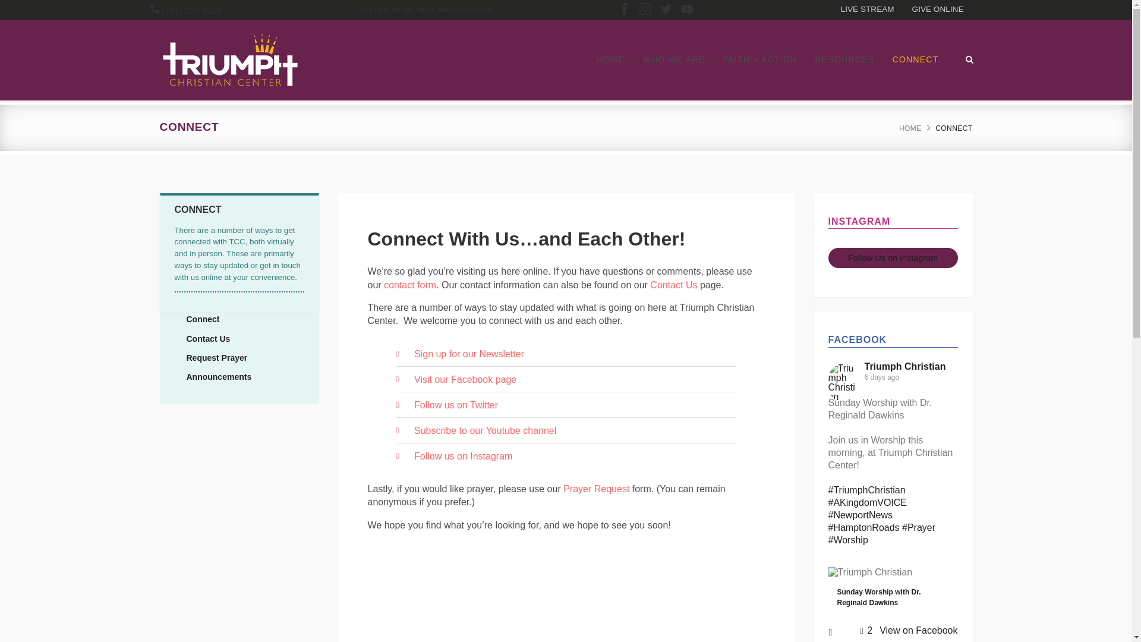 The image size is (1141, 642). I want to click on Facebook, so click(624, 10).